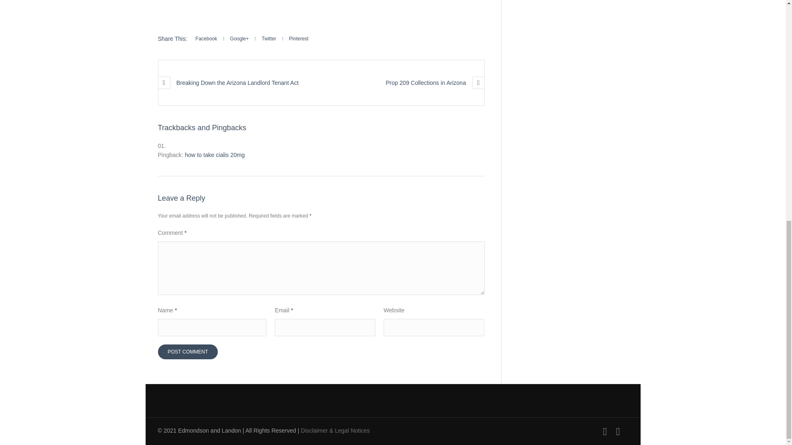 This screenshot has height=445, width=792. I want to click on Twitter, so click(268, 39).